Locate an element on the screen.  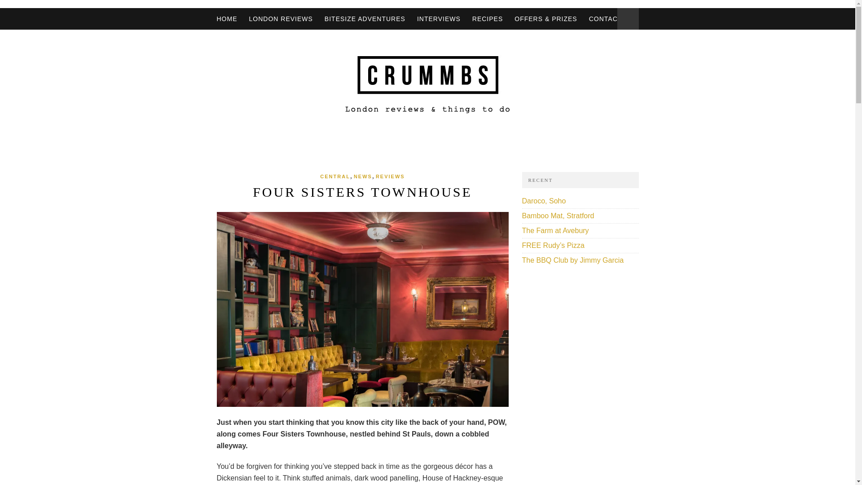
BITESIZE ADVENTURES is located at coordinates (365, 19).